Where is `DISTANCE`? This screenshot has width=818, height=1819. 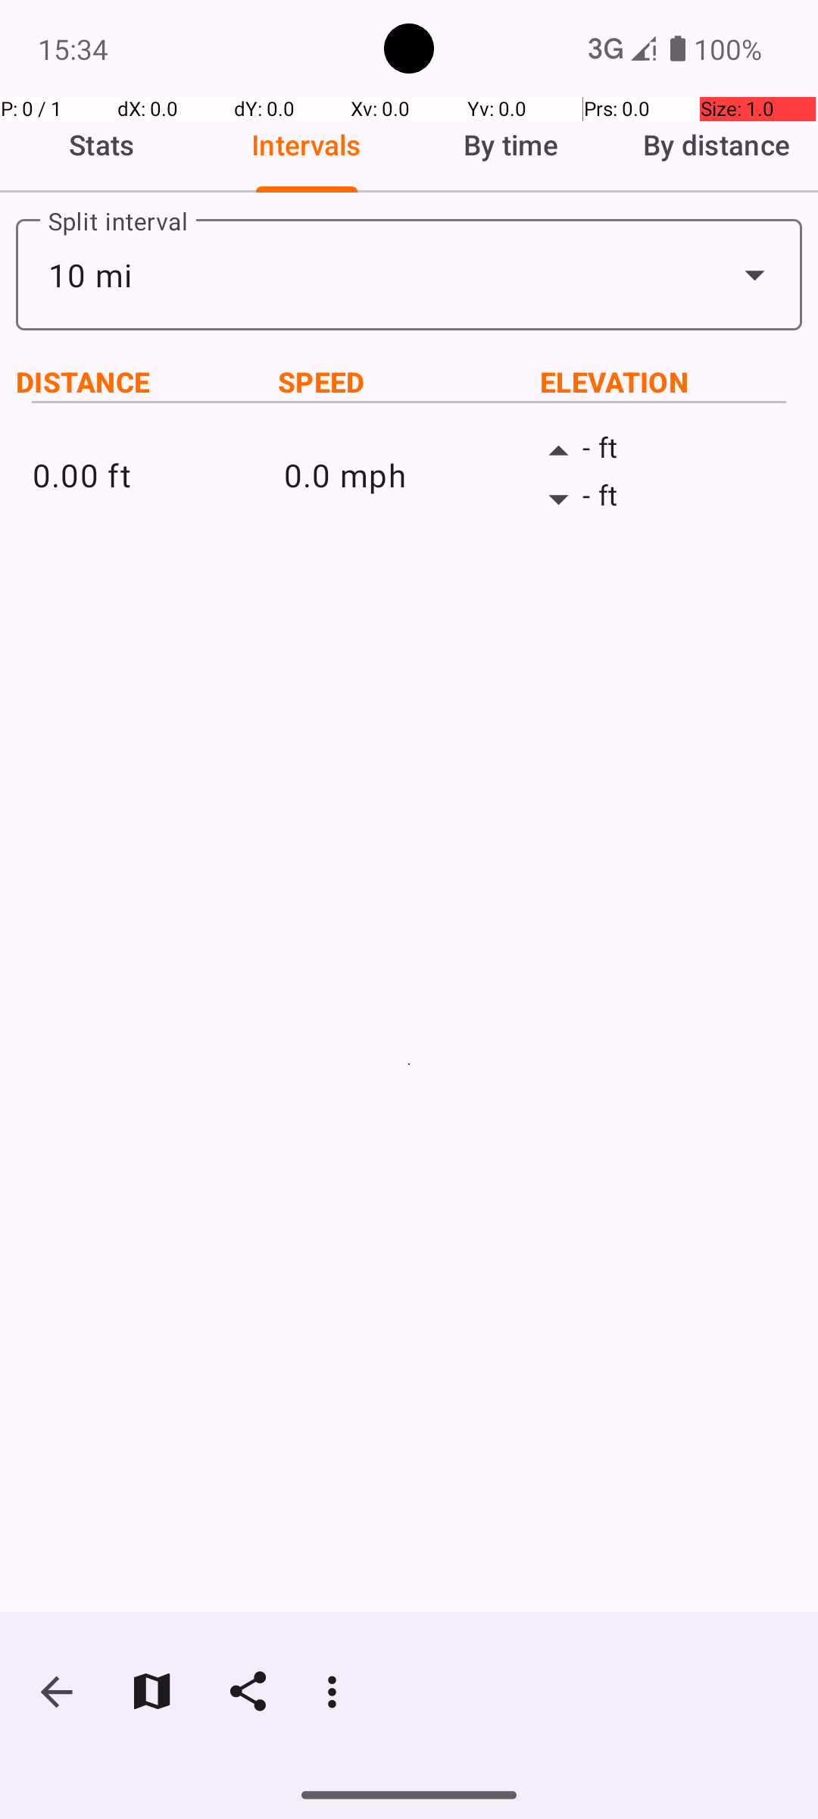 DISTANCE is located at coordinates (147, 382).